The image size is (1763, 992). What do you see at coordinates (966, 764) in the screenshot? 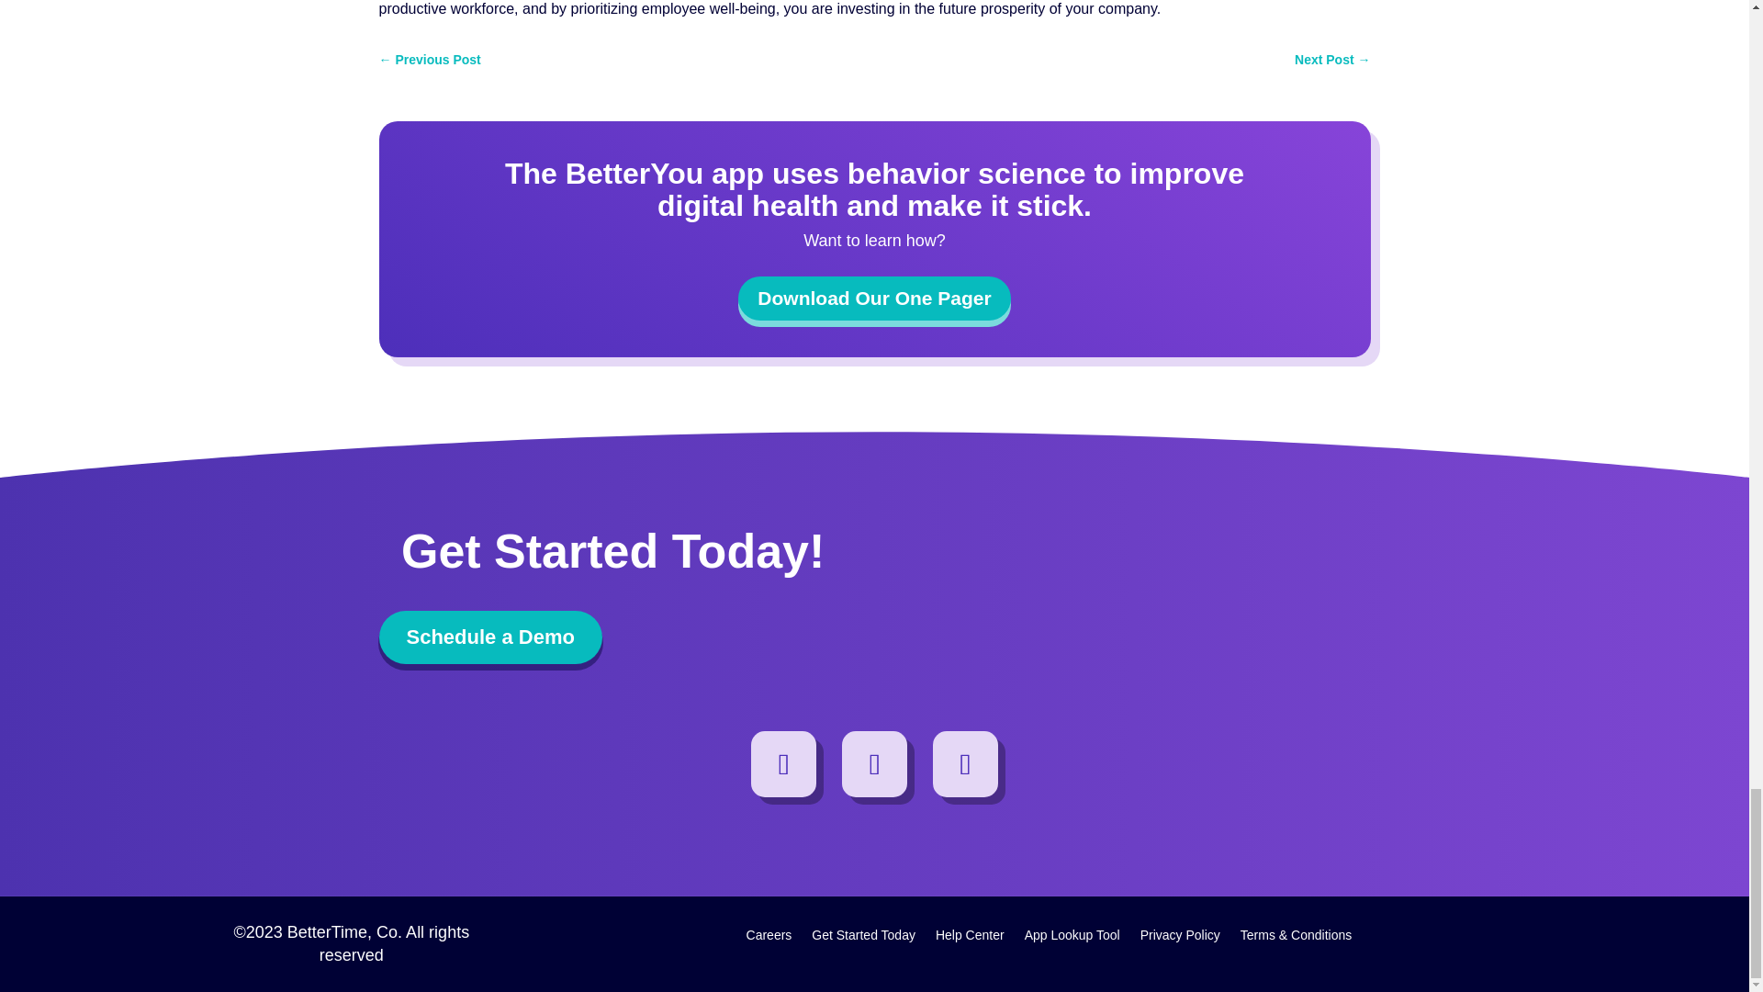
I see `Follow on TikTok` at bounding box center [966, 764].